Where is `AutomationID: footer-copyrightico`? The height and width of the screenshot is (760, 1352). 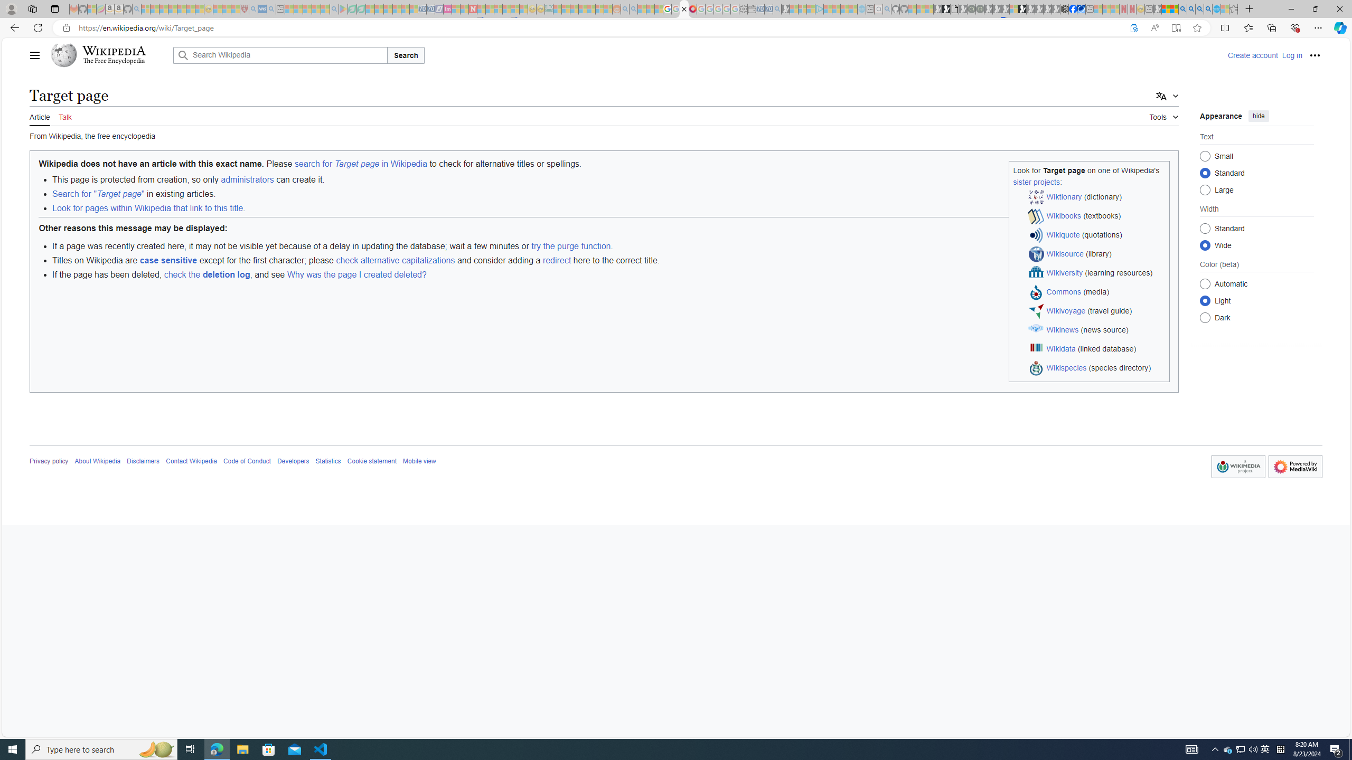 AutomationID: footer-copyrightico is located at coordinates (1238, 467).